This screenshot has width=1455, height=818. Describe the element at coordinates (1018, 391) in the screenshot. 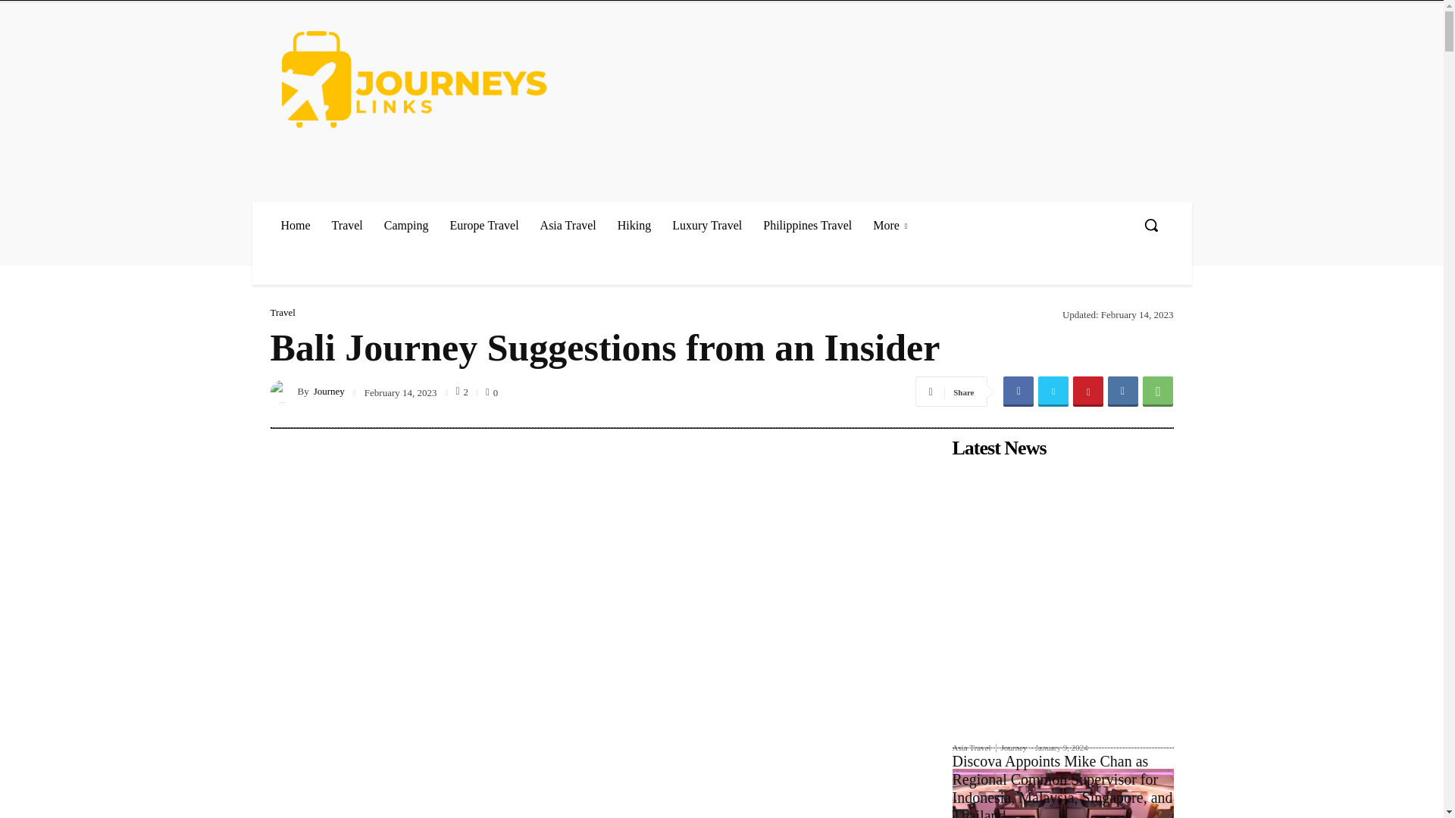

I see `Facebook` at that location.